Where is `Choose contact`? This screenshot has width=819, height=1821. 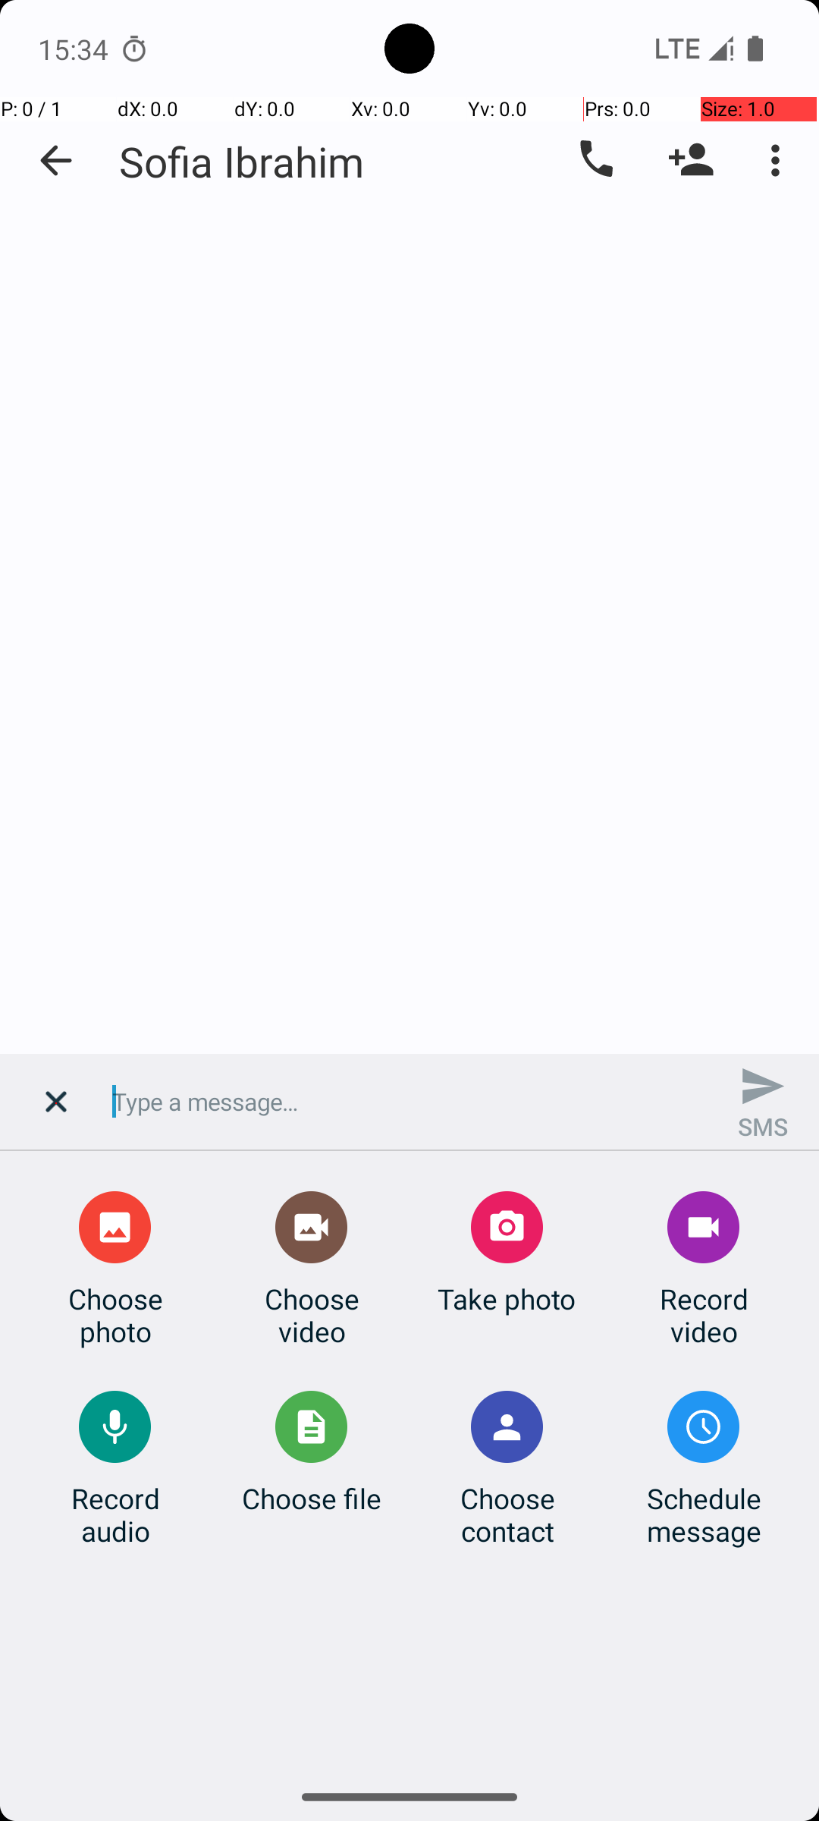 Choose contact is located at coordinates (507, 1514).